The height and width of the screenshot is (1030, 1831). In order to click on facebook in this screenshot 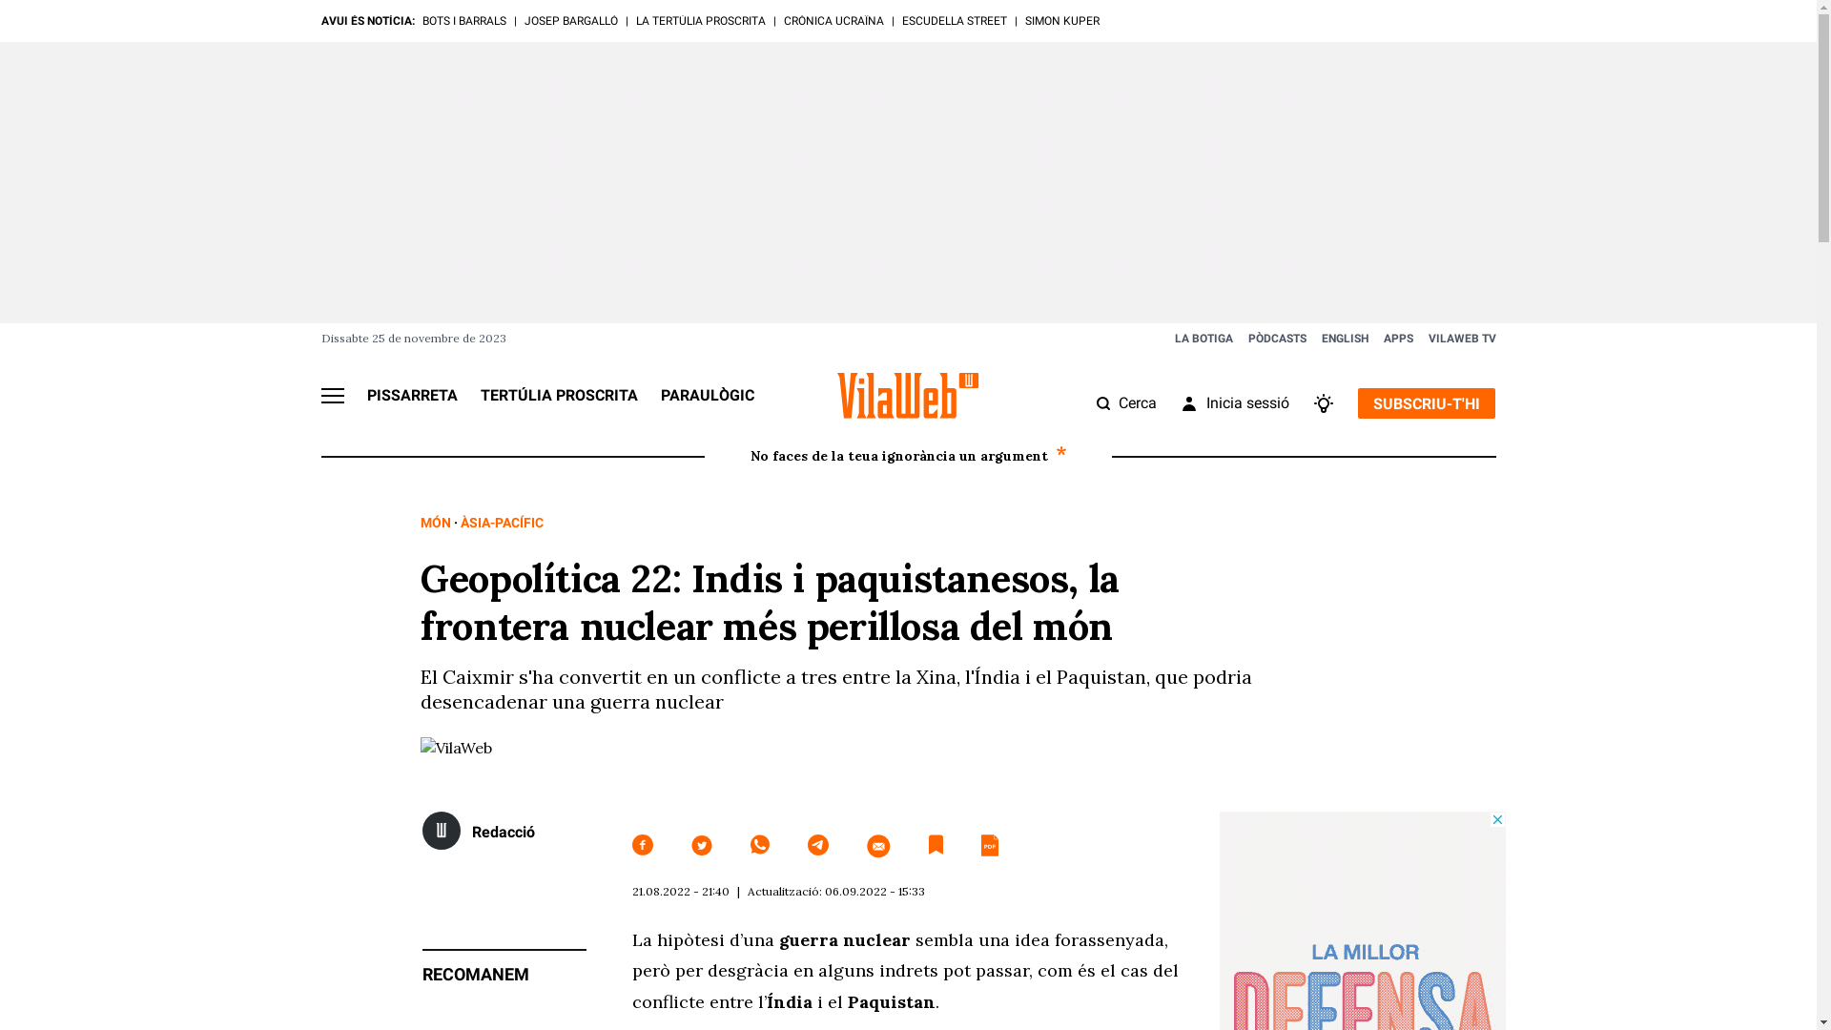, I will do `click(642, 847)`.